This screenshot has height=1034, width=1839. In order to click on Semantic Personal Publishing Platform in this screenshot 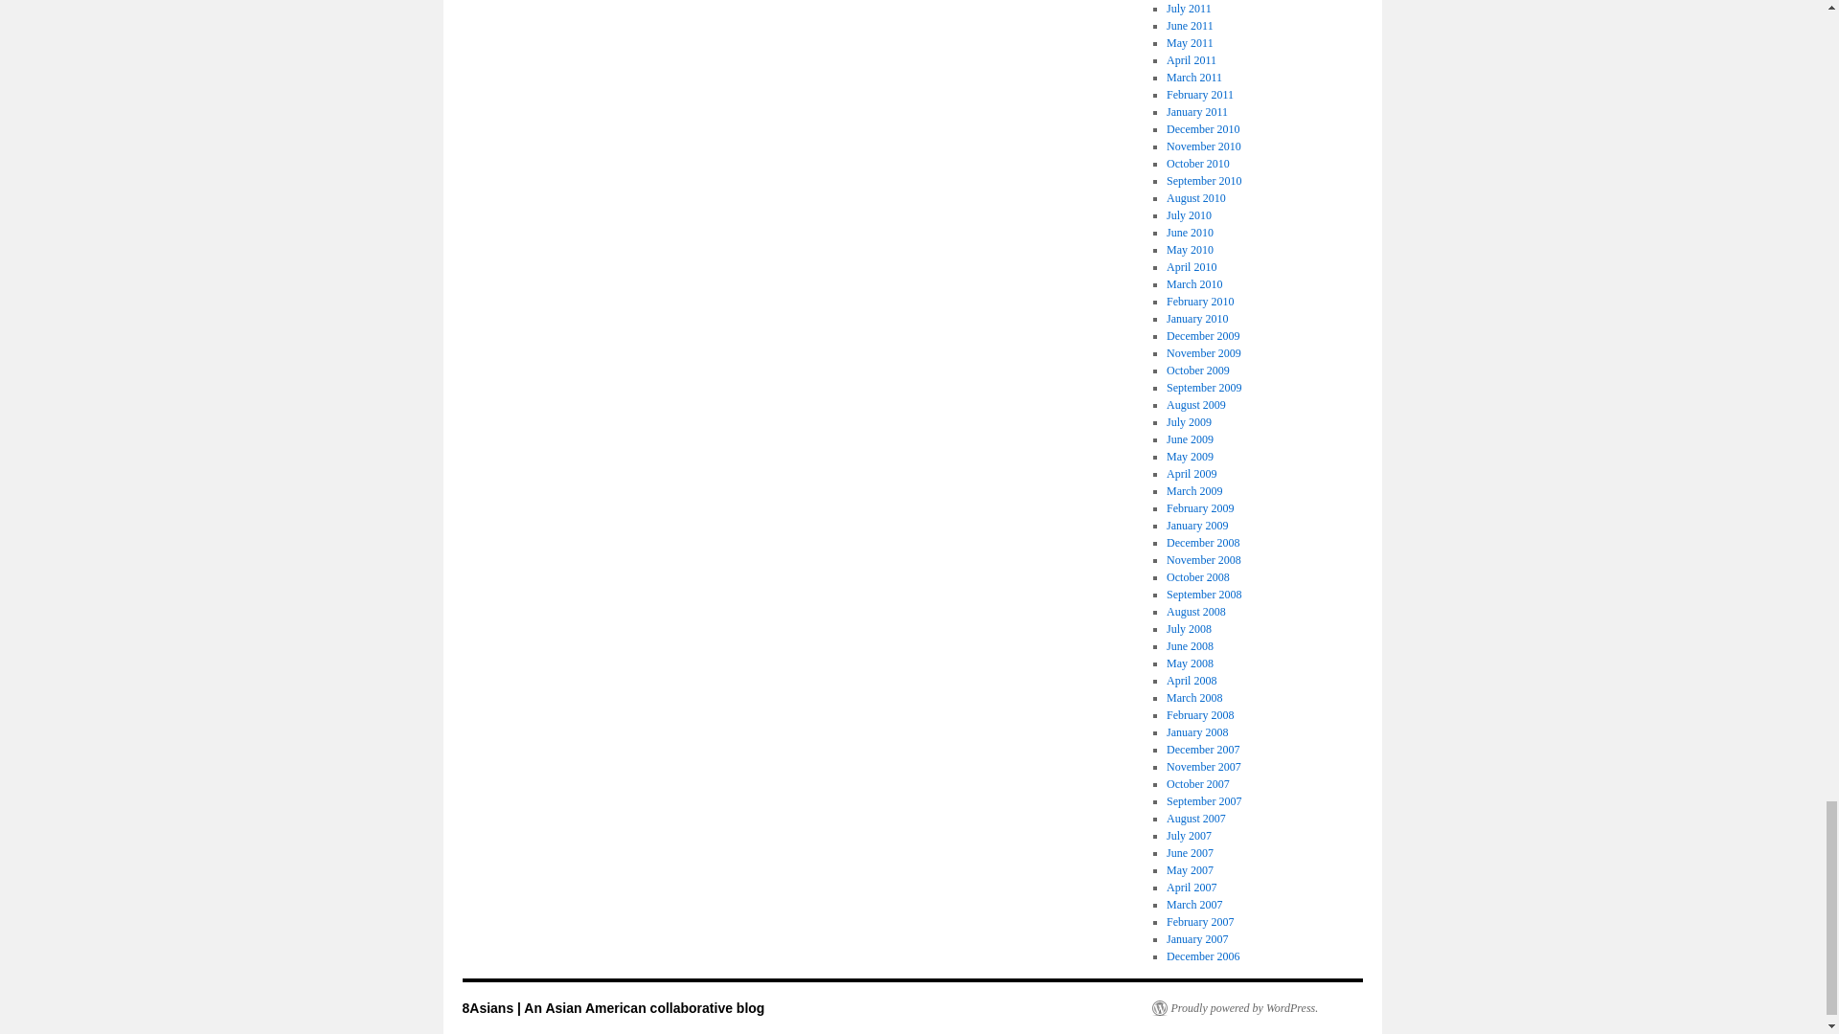, I will do `click(1234, 1007)`.